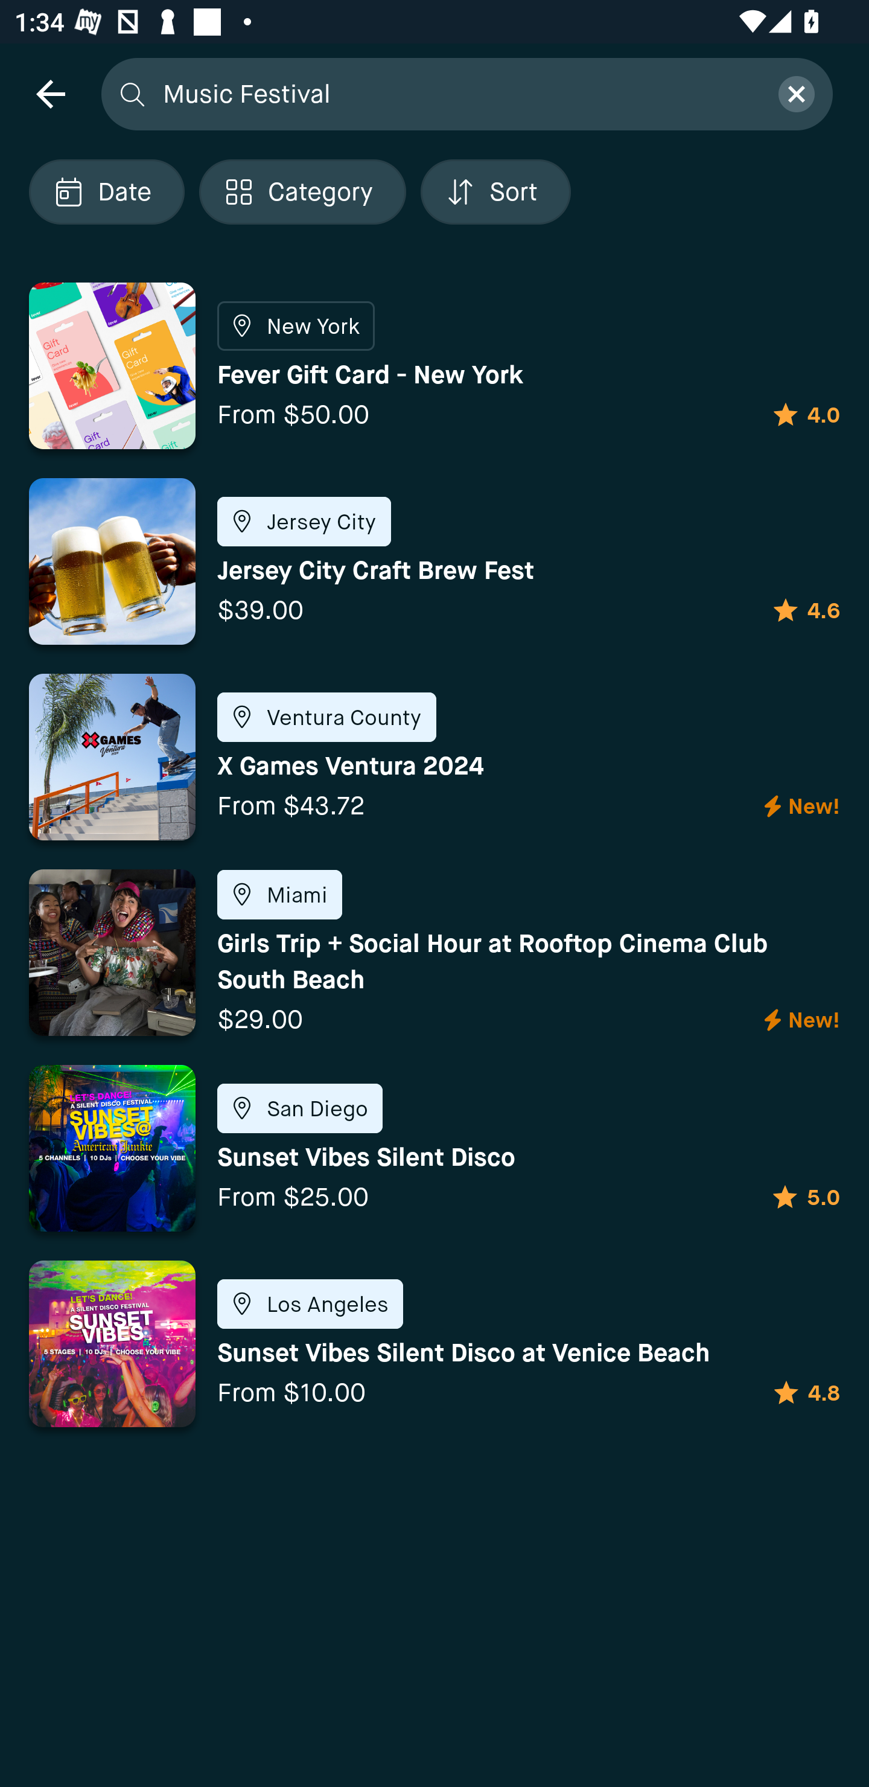 This screenshot has height=1787, width=869. What do you see at coordinates (302, 192) in the screenshot?
I see `Localized description Category` at bounding box center [302, 192].